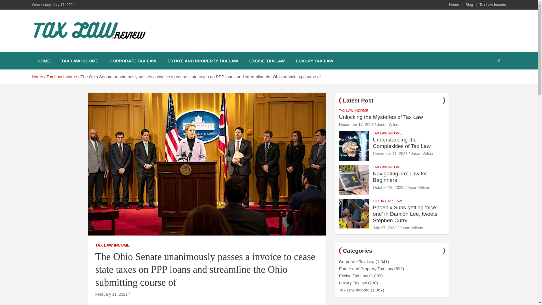 This screenshot has width=542, height=305. I want to click on ESTATE AND PROPERTY TAX LAW, so click(202, 61).